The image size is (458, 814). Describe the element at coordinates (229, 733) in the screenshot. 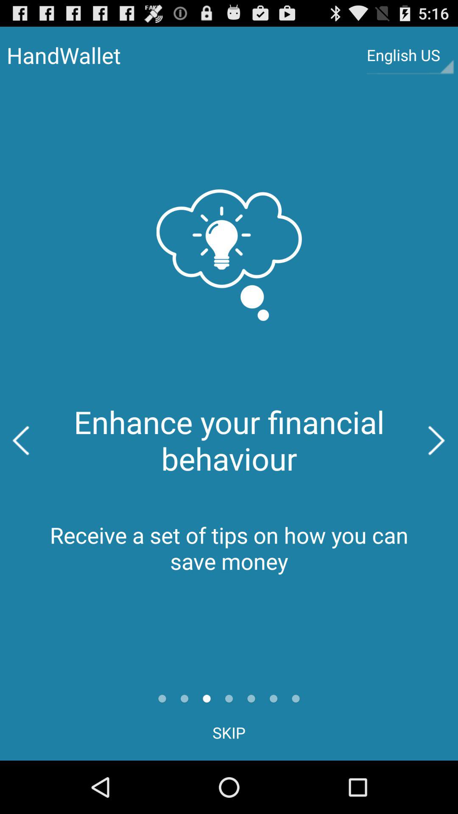

I see `press skip` at that location.